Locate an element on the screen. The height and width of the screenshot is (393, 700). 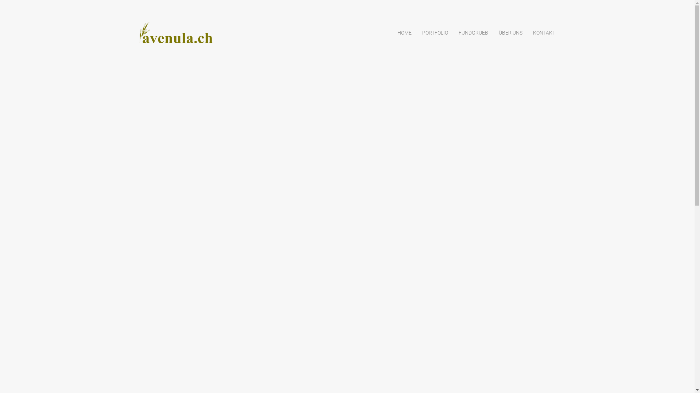
Oktober 2018 is located at coordinates (475, 238).